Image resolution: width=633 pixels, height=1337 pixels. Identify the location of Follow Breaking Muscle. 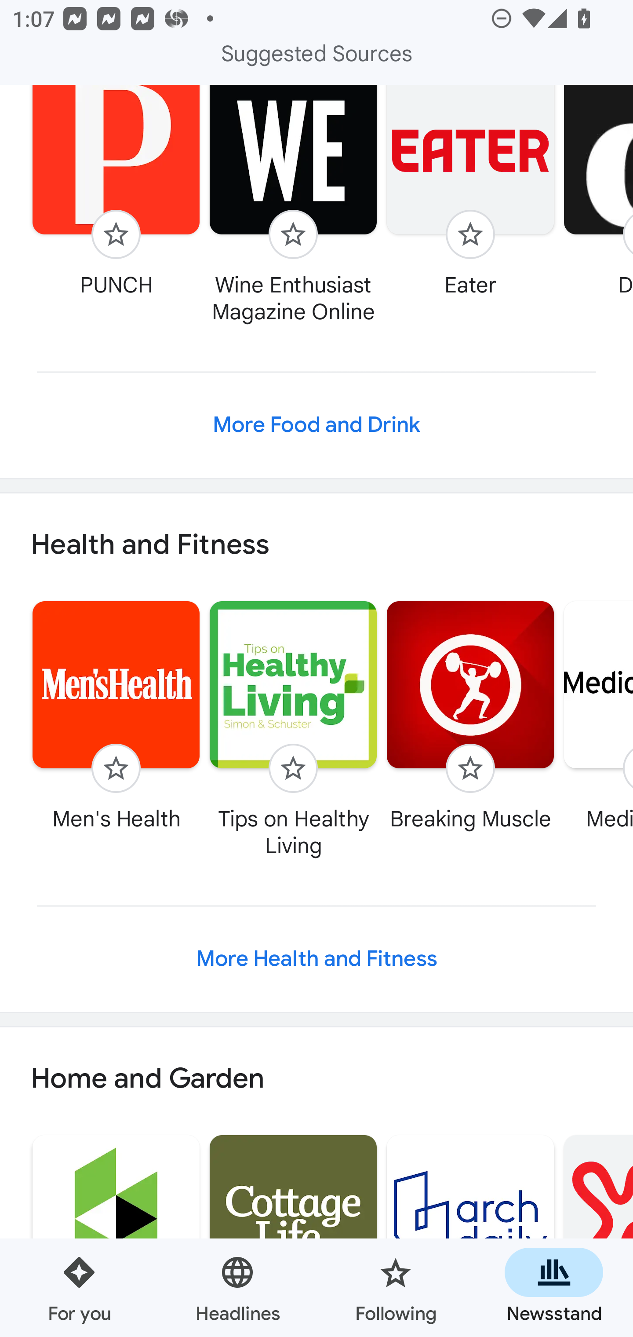
(470, 715).